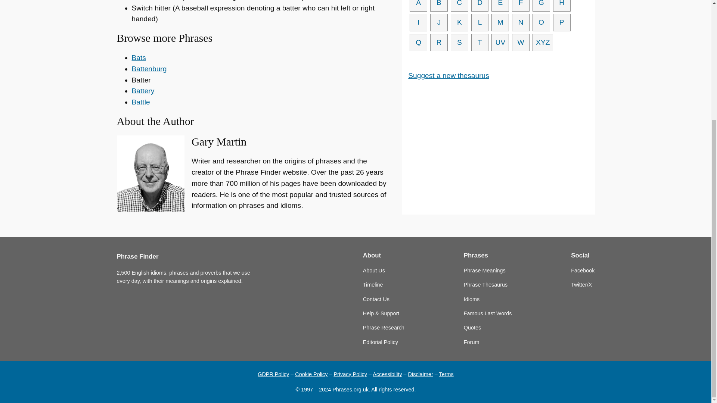 This screenshot has height=403, width=717. Describe the element at coordinates (448, 75) in the screenshot. I see `Suggest a new thesaurus` at that location.